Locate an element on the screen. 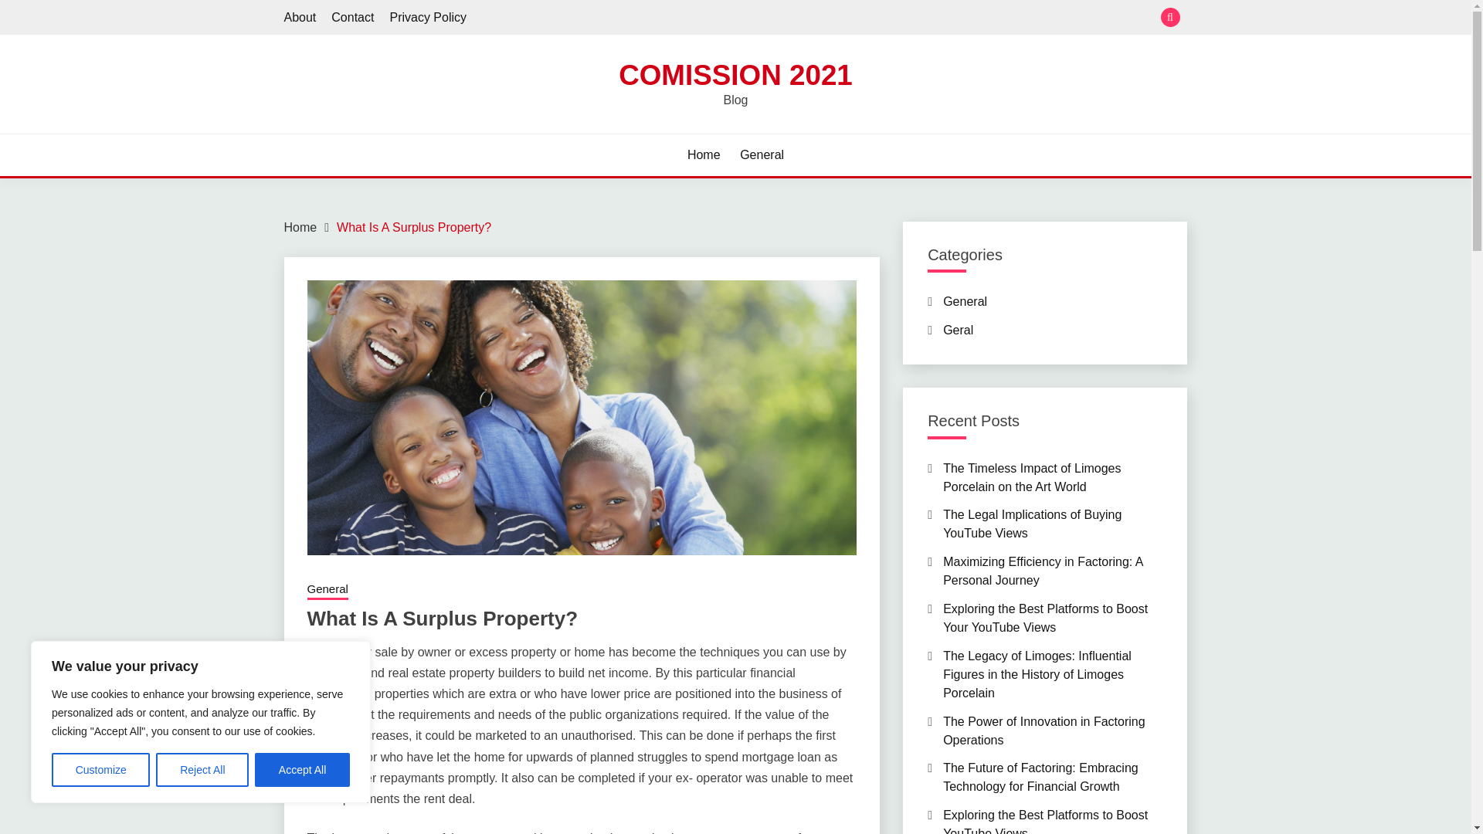  Privacy Policy is located at coordinates (428, 17).